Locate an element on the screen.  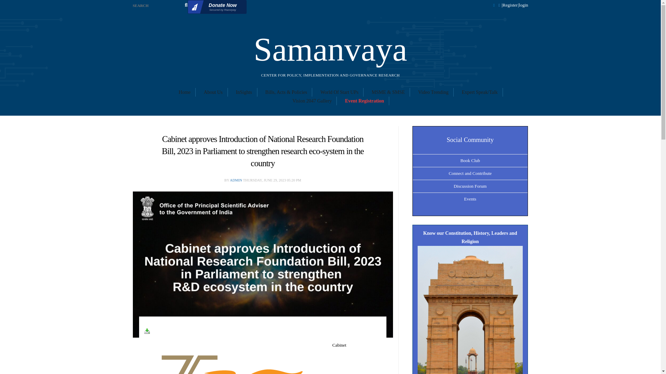
Home is located at coordinates (236, 180).